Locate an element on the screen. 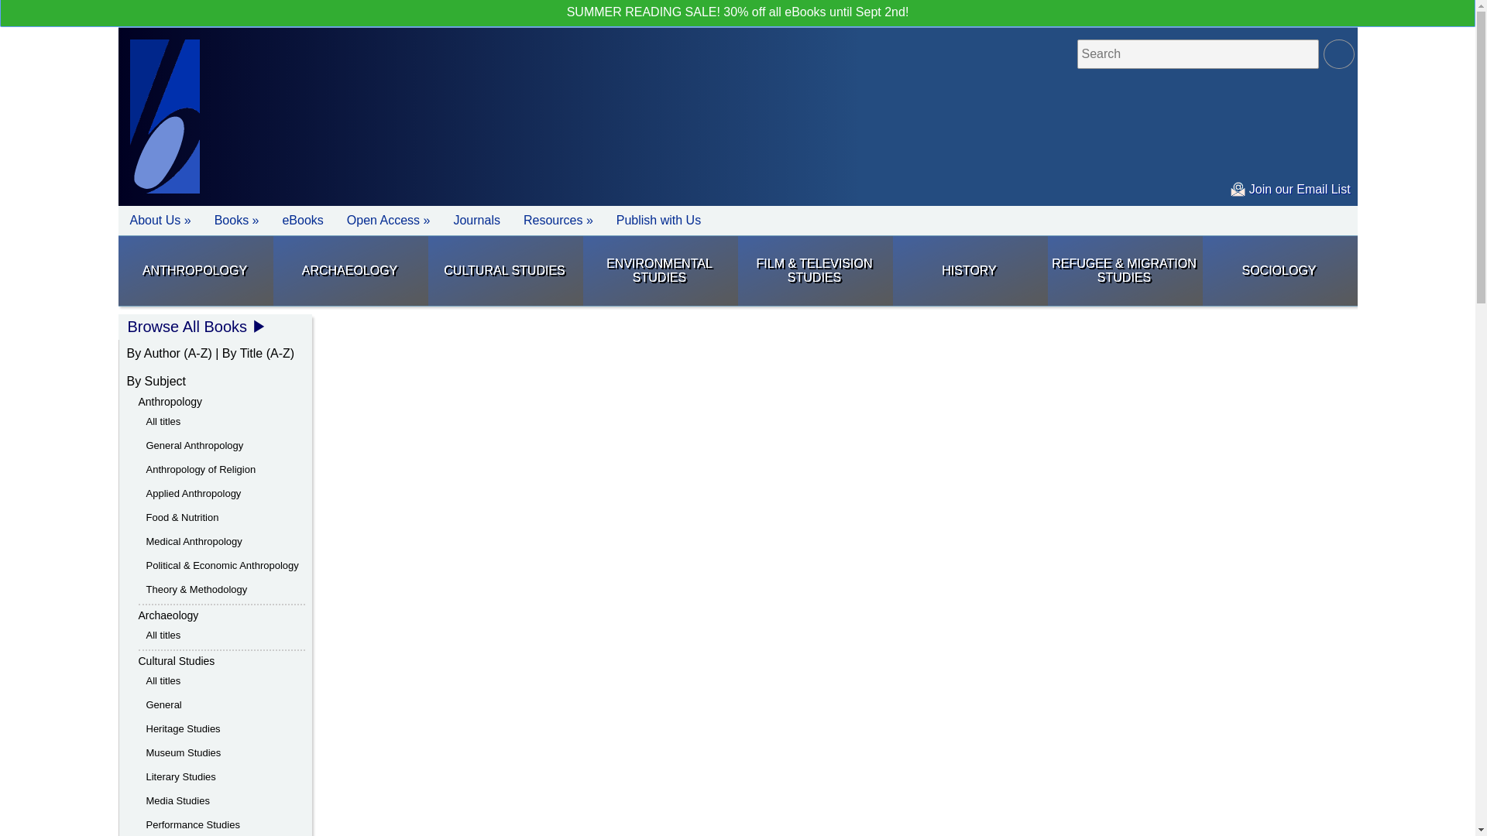  History is located at coordinates (968, 271).